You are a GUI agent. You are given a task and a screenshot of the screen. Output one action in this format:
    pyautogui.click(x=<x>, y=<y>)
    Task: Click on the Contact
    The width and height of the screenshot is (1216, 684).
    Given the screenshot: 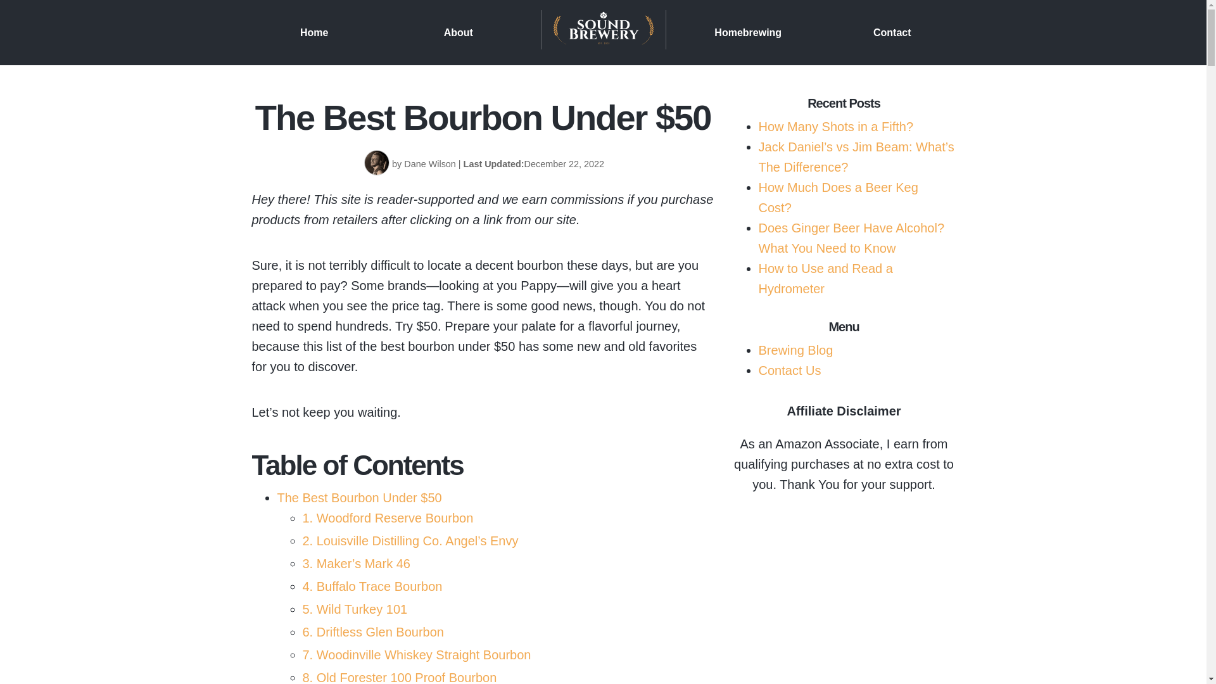 What is the action you would take?
    pyautogui.click(x=892, y=32)
    